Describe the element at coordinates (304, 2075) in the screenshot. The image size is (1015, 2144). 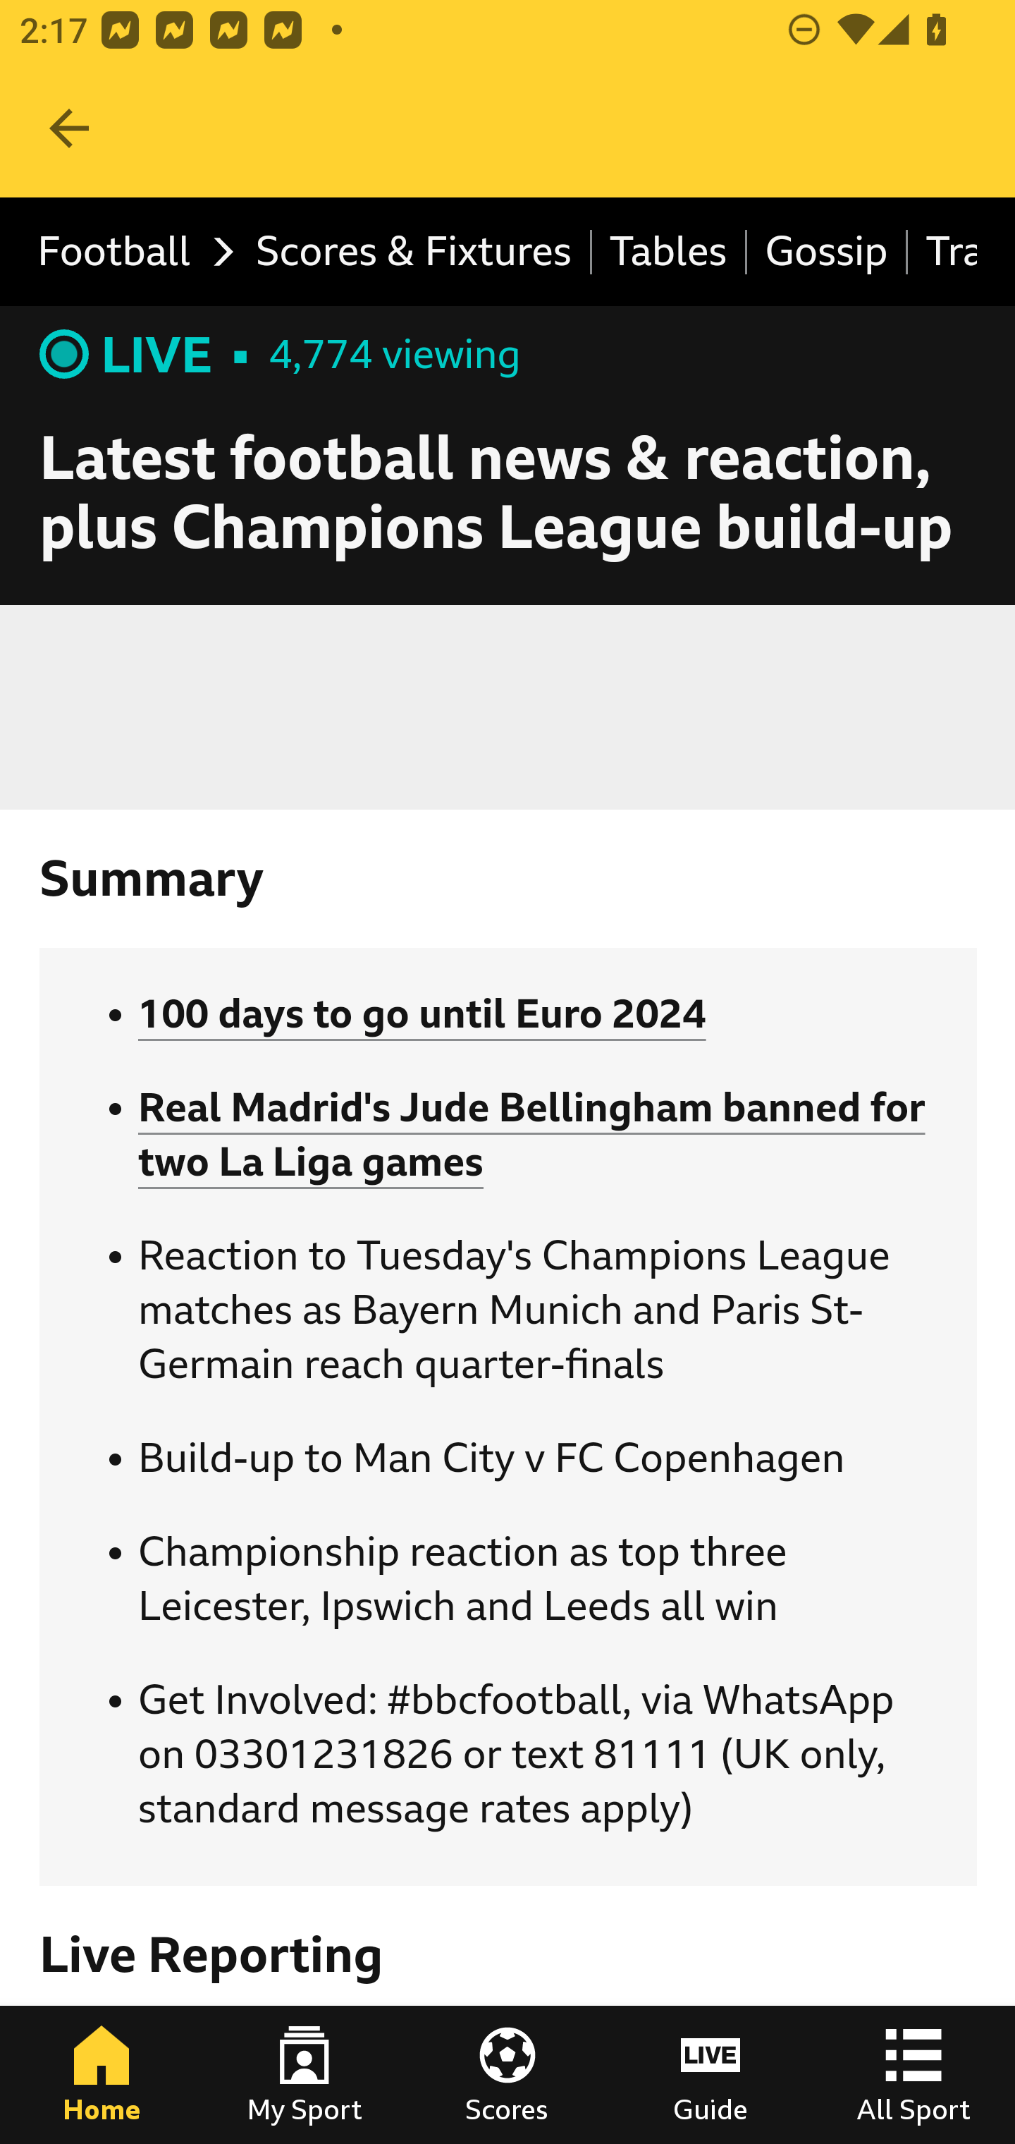
I see `My Sport` at that location.